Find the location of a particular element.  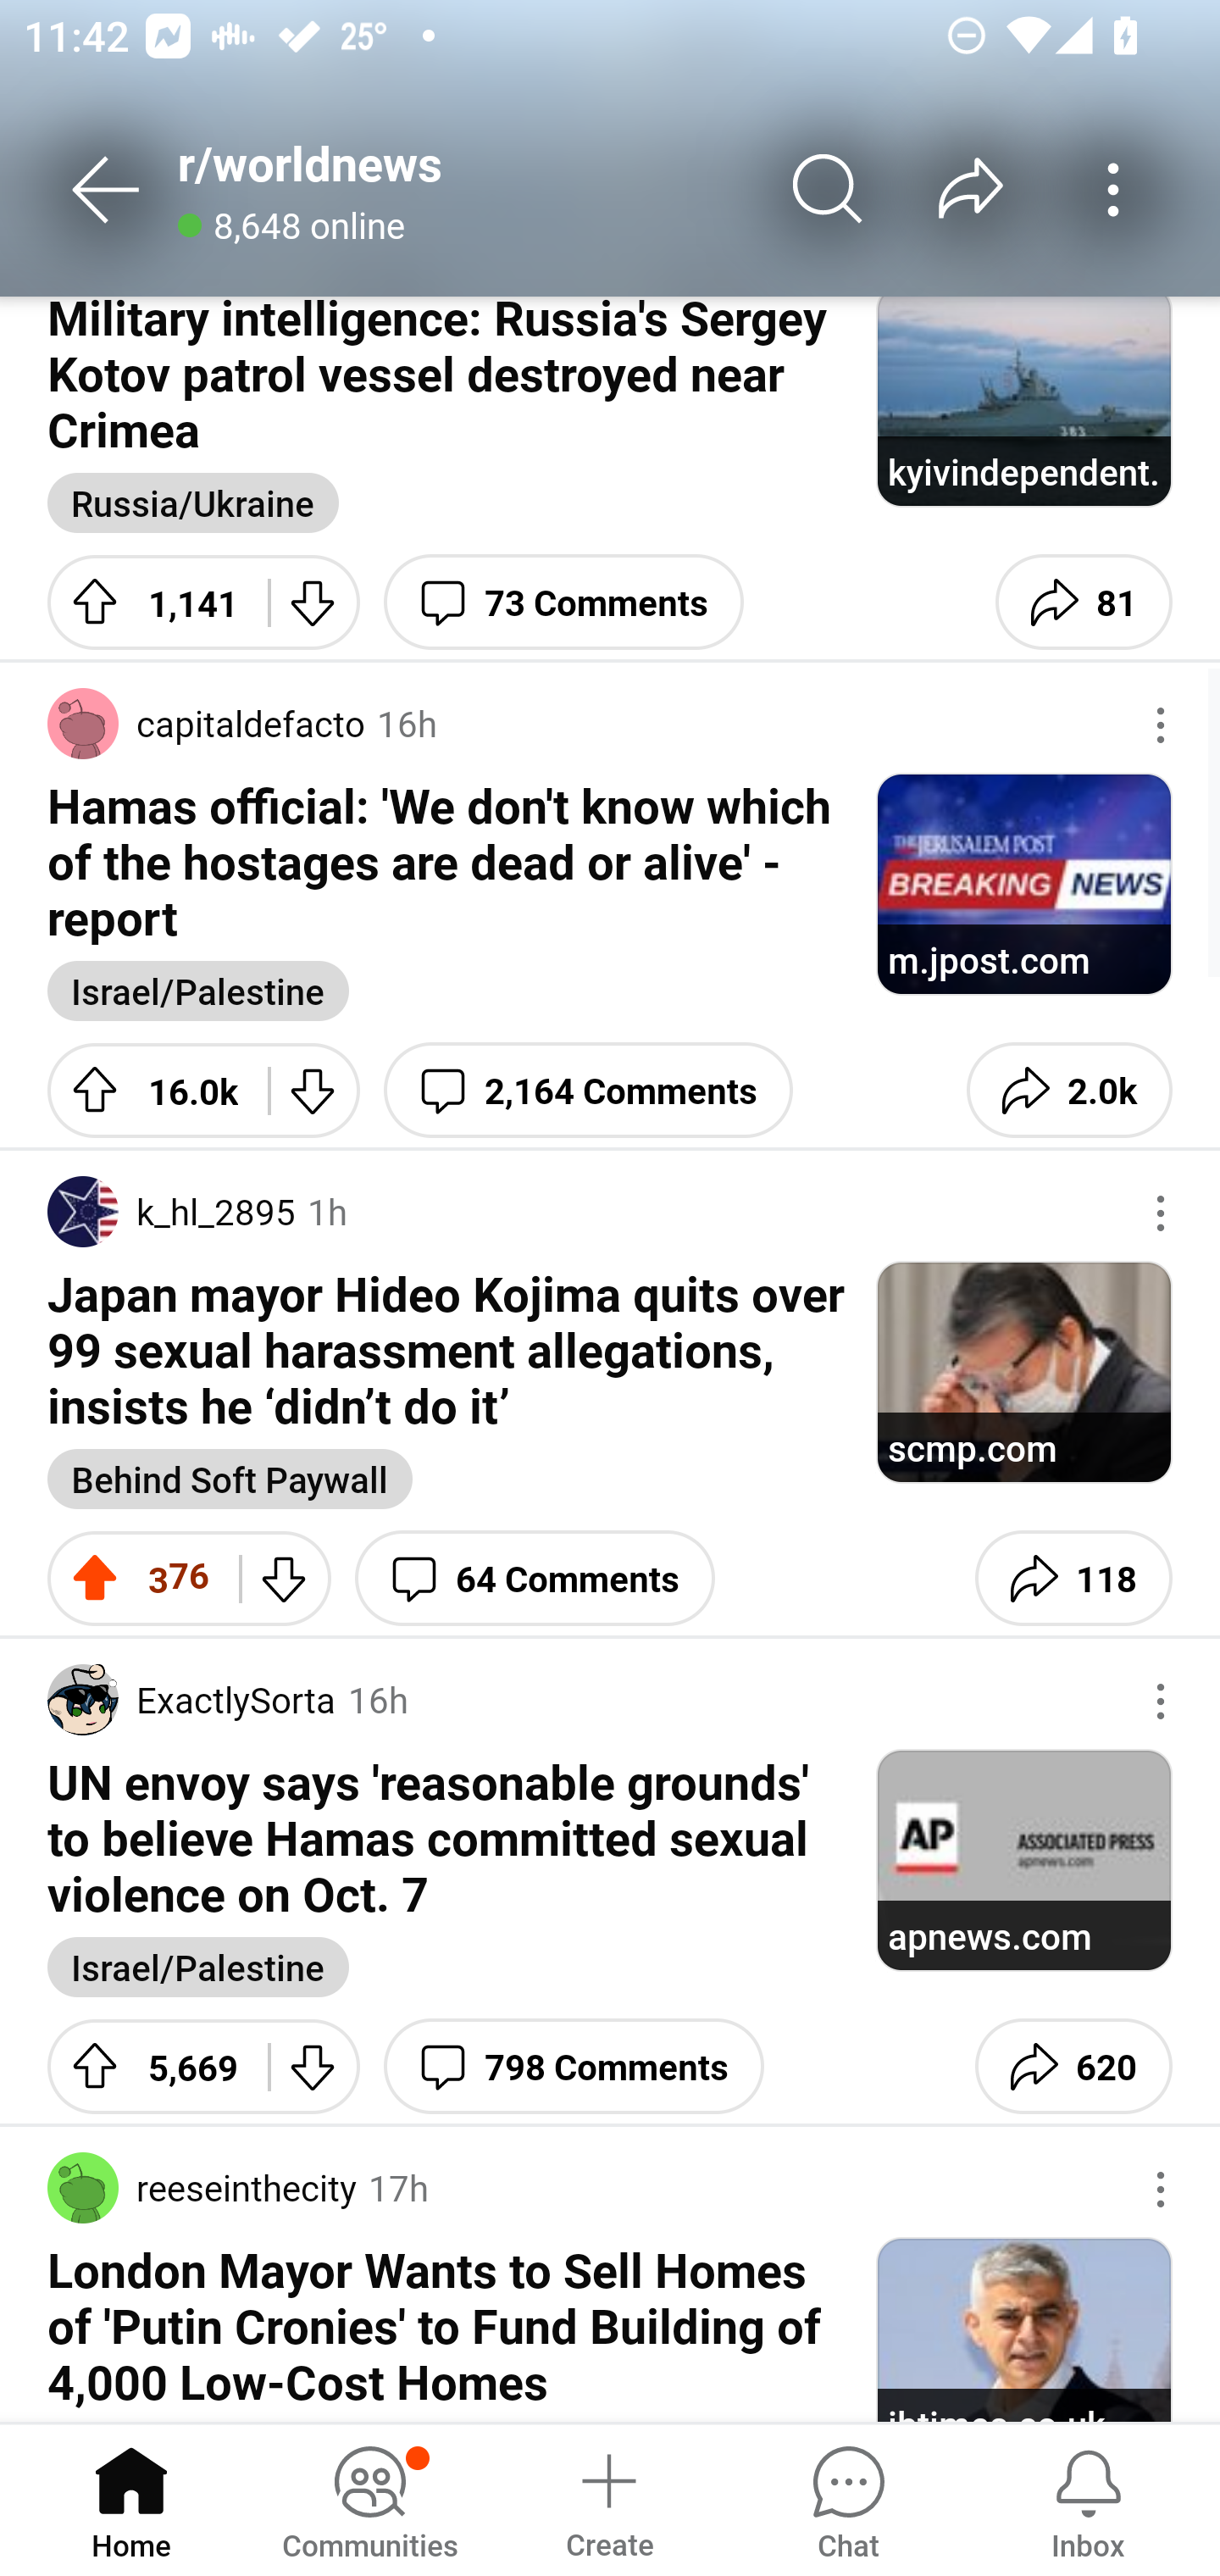

73 Comments is located at coordinates (564, 602).